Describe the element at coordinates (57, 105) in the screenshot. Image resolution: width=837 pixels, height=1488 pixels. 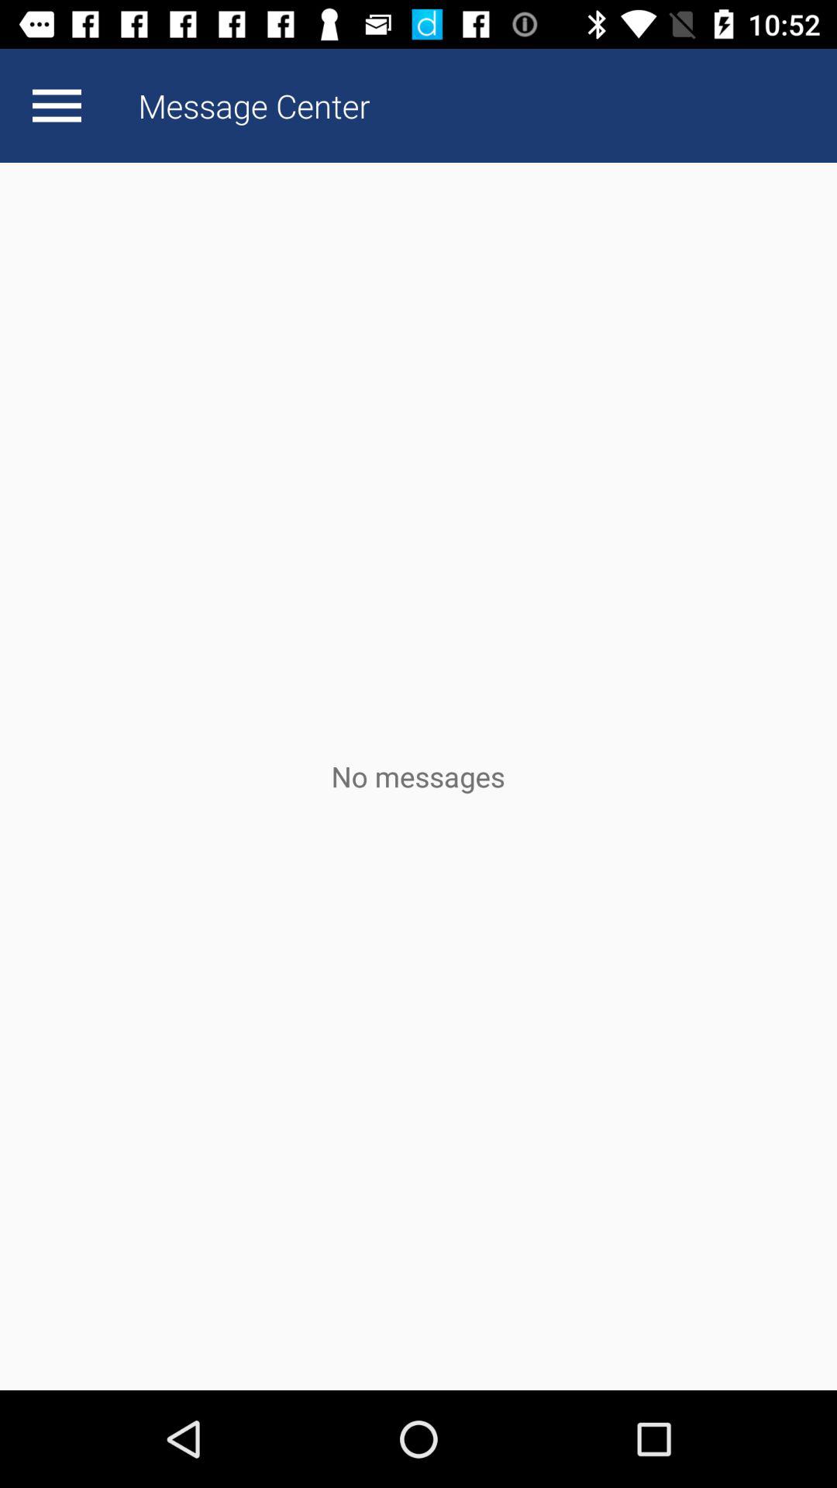
I see `turn on icon at the top left corner` at that location.